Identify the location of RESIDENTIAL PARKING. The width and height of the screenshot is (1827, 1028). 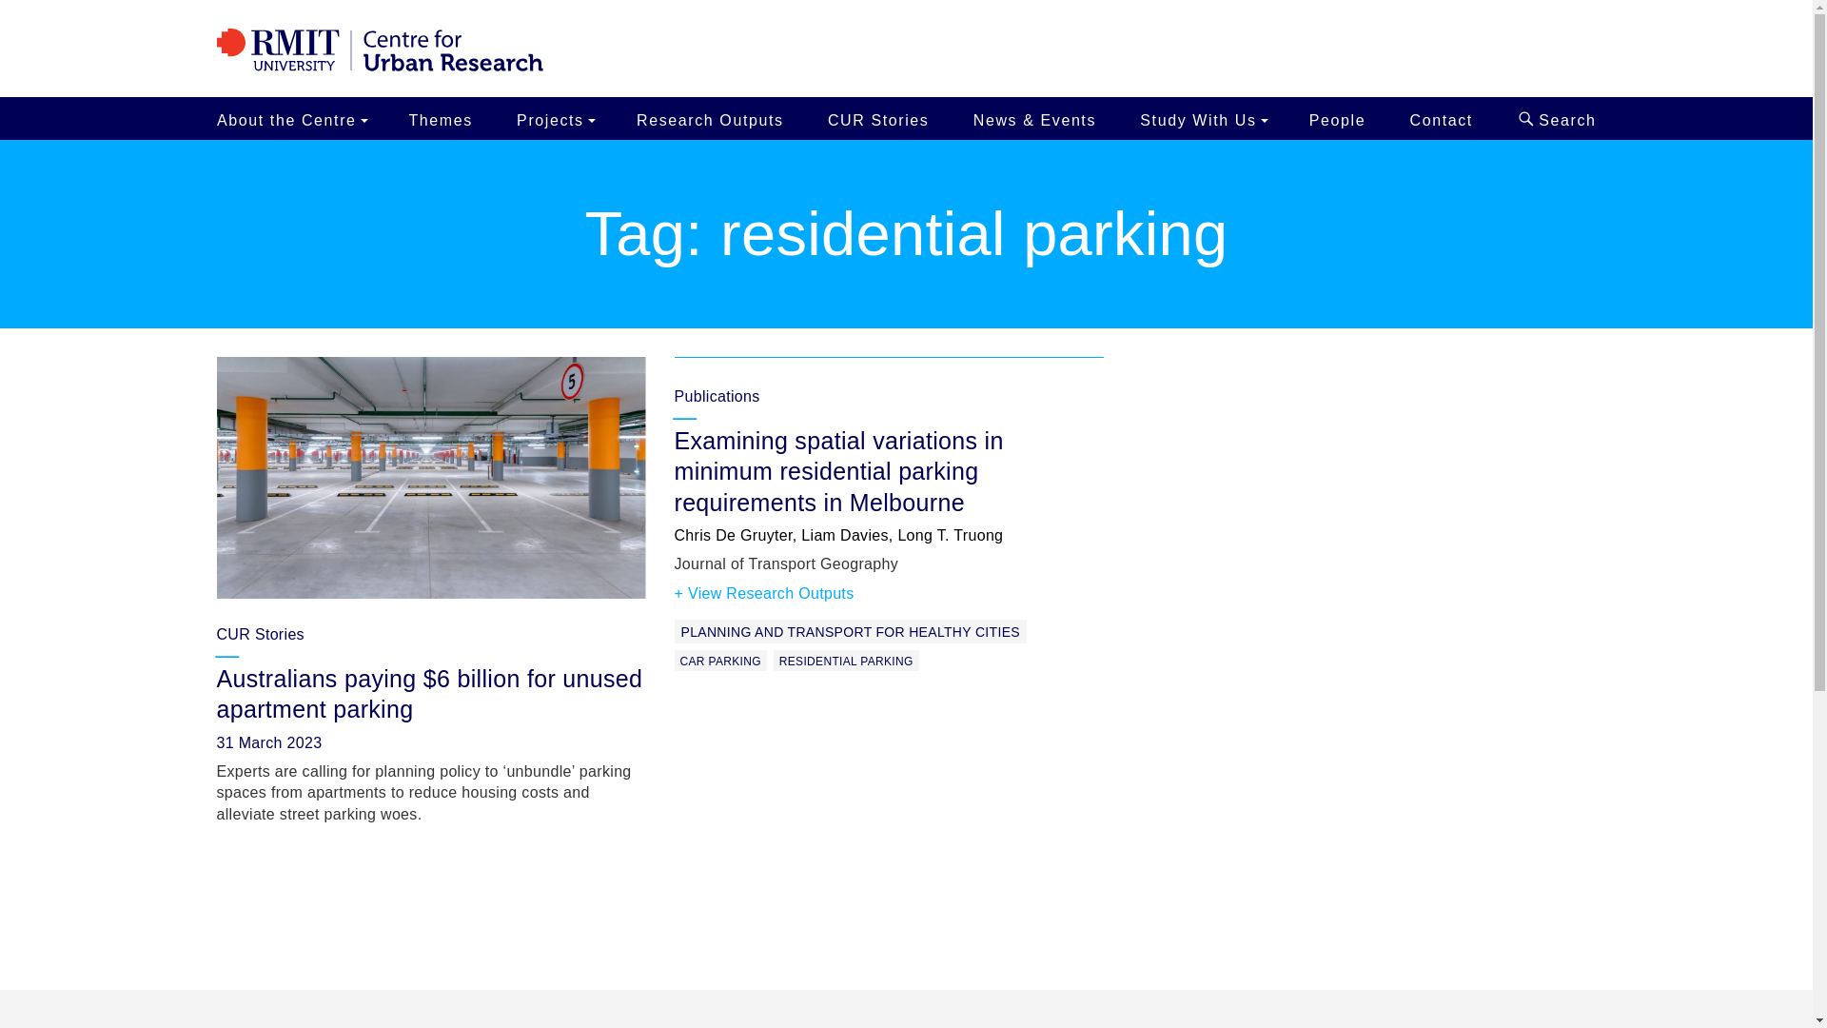
(845, 661).